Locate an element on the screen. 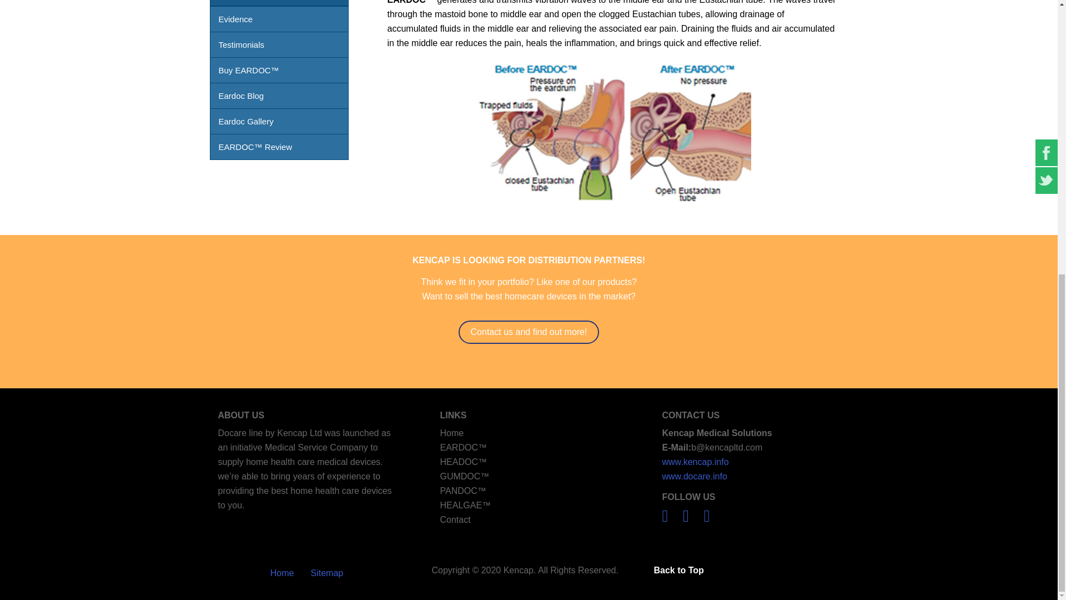  Evidence is located at coordinates (279, 19).